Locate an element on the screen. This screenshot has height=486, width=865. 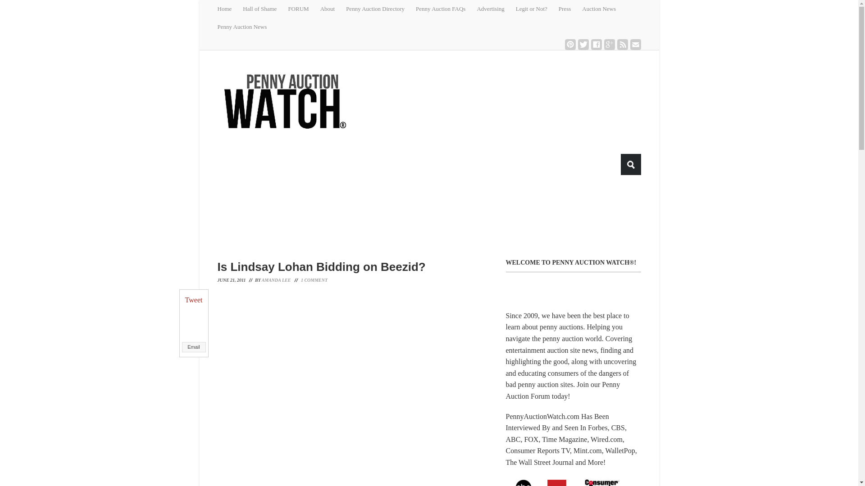
Home is located at coordinates (230, 9).